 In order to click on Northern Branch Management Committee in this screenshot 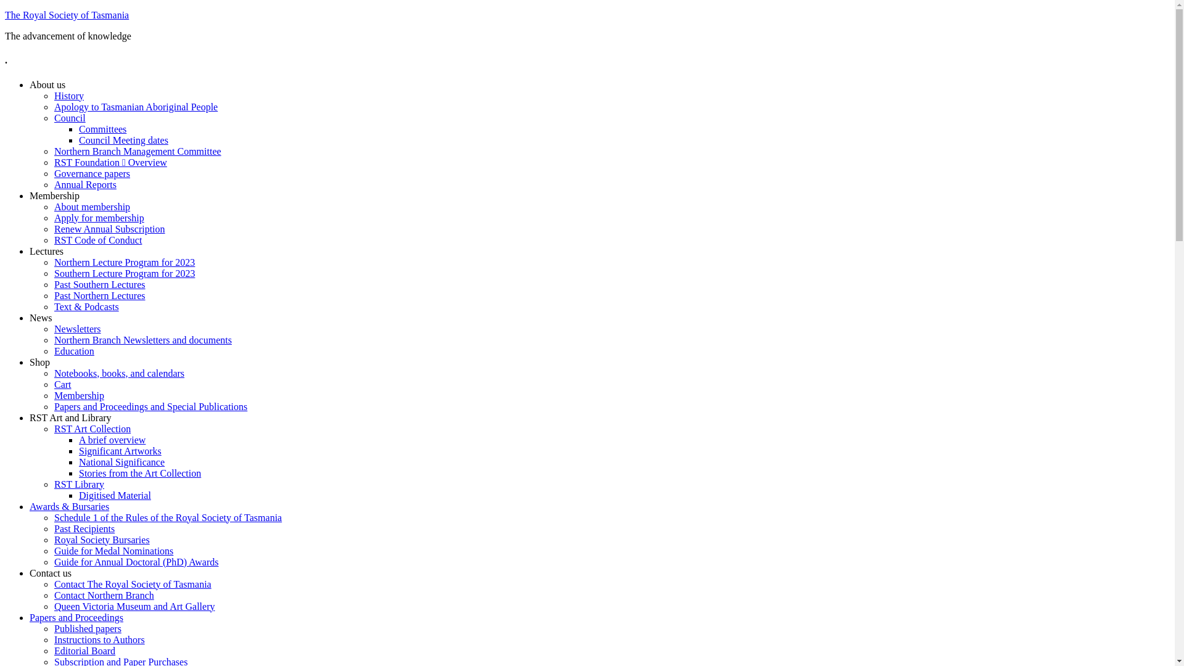, I will do `click(138, 152)`.